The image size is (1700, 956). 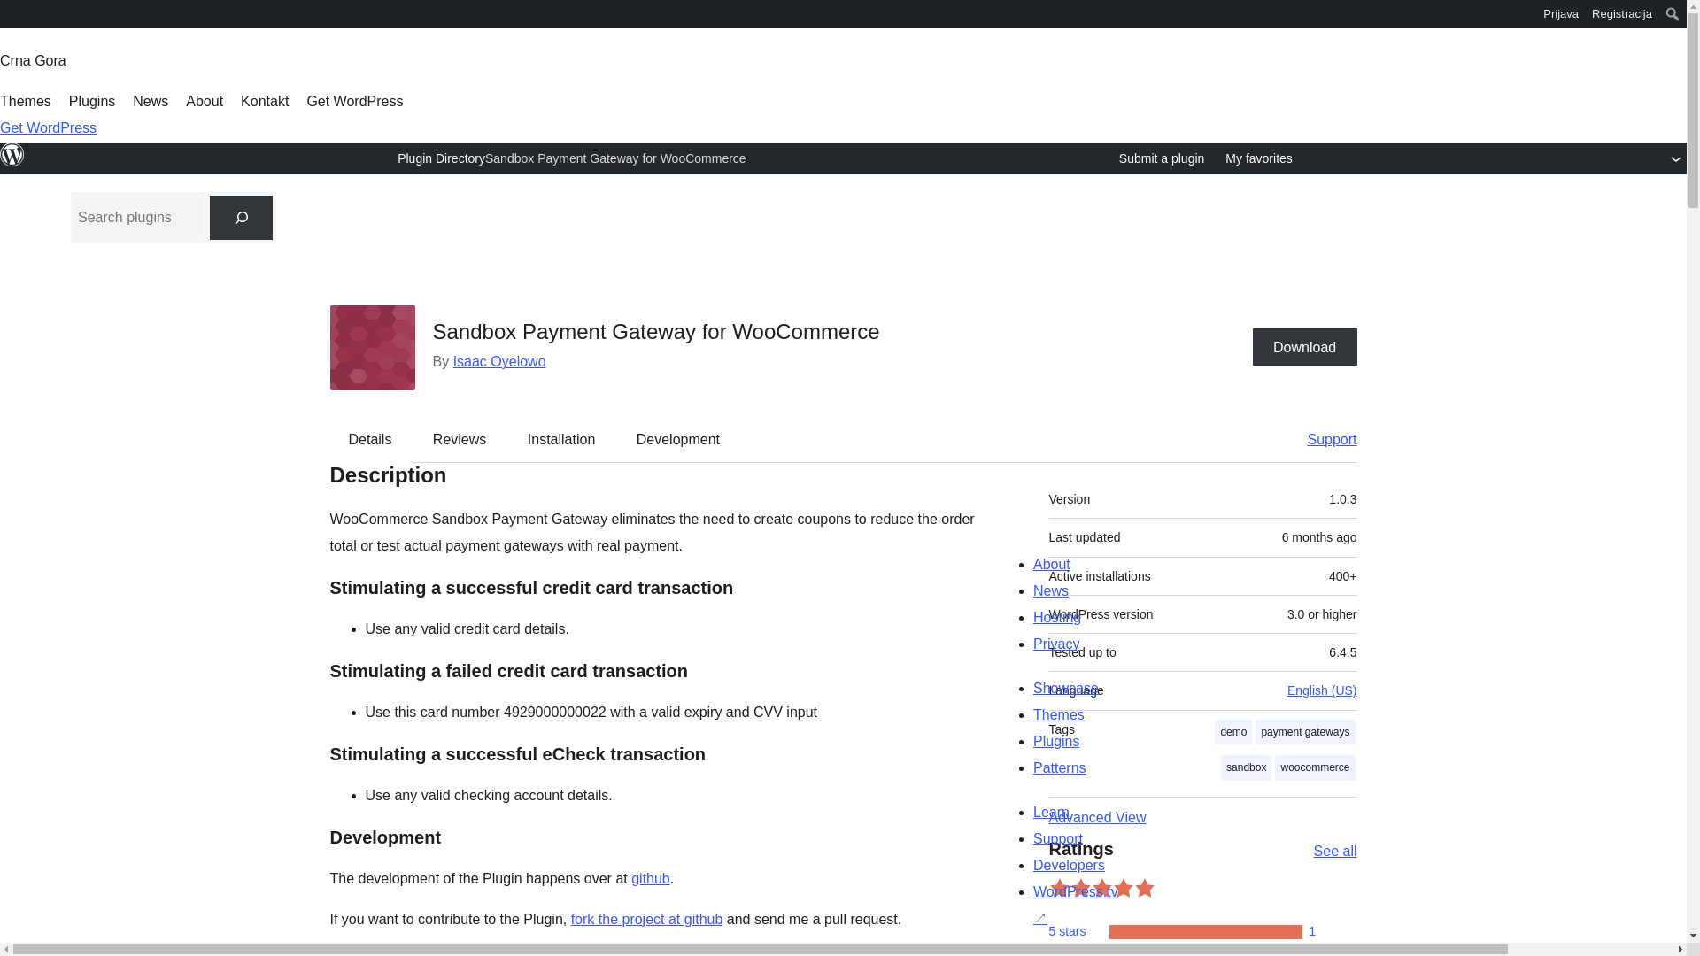 What do you see at coordinates (1323, 439) in the screenshot?
I see `Support` at bounding box center [1323, 439].